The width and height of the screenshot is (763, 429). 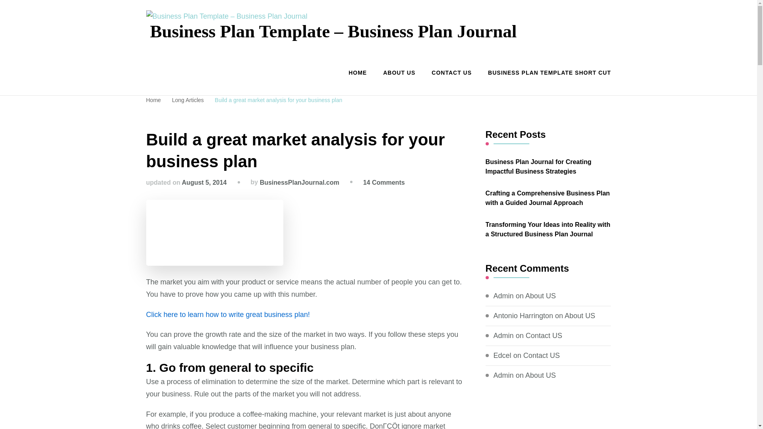 What do you see at coordinates (228, 315) in the screenshot?
I see `Click here to learn how to write great business plan!` at bounding box center [228, 315].